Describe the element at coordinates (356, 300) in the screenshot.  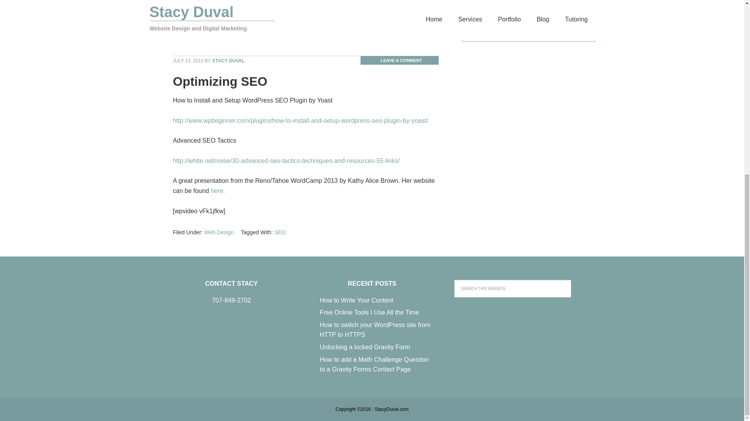
I see `How to Write Your Content` at that location.